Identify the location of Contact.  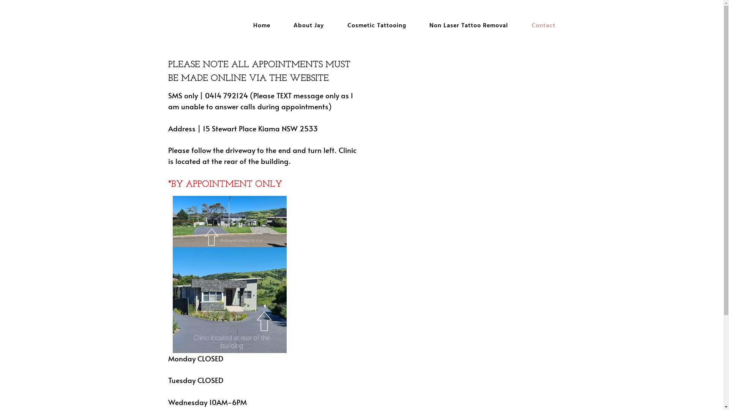
(544, 26).